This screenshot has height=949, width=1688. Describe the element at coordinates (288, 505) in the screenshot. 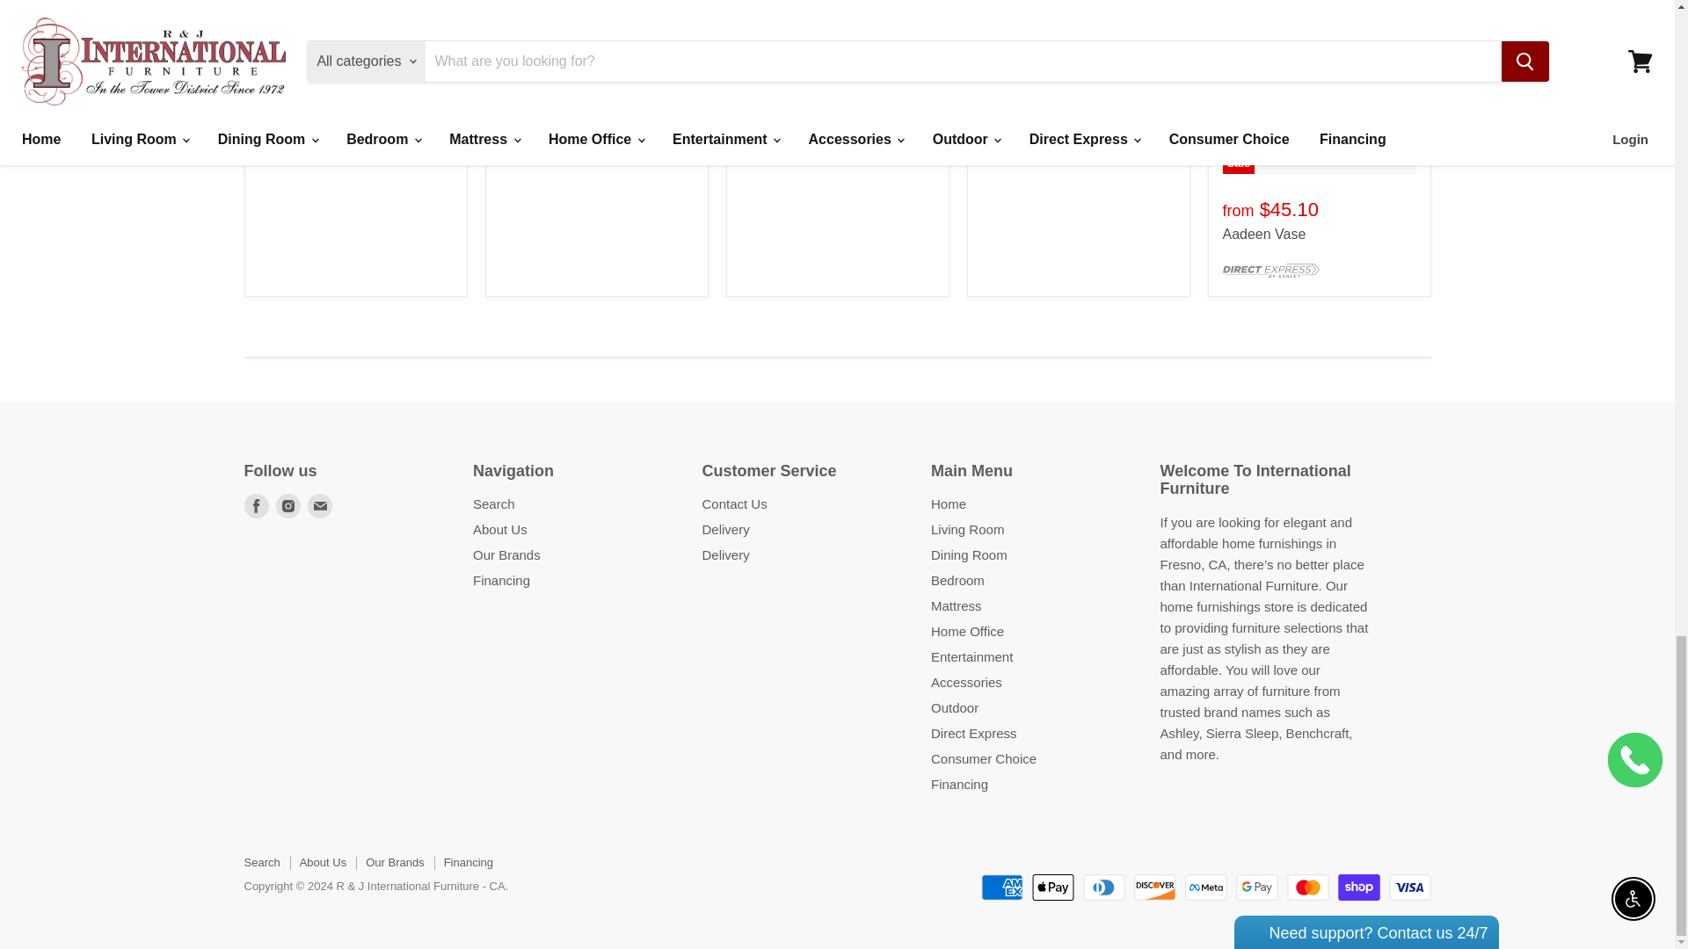

I see `Instagram` at that location.